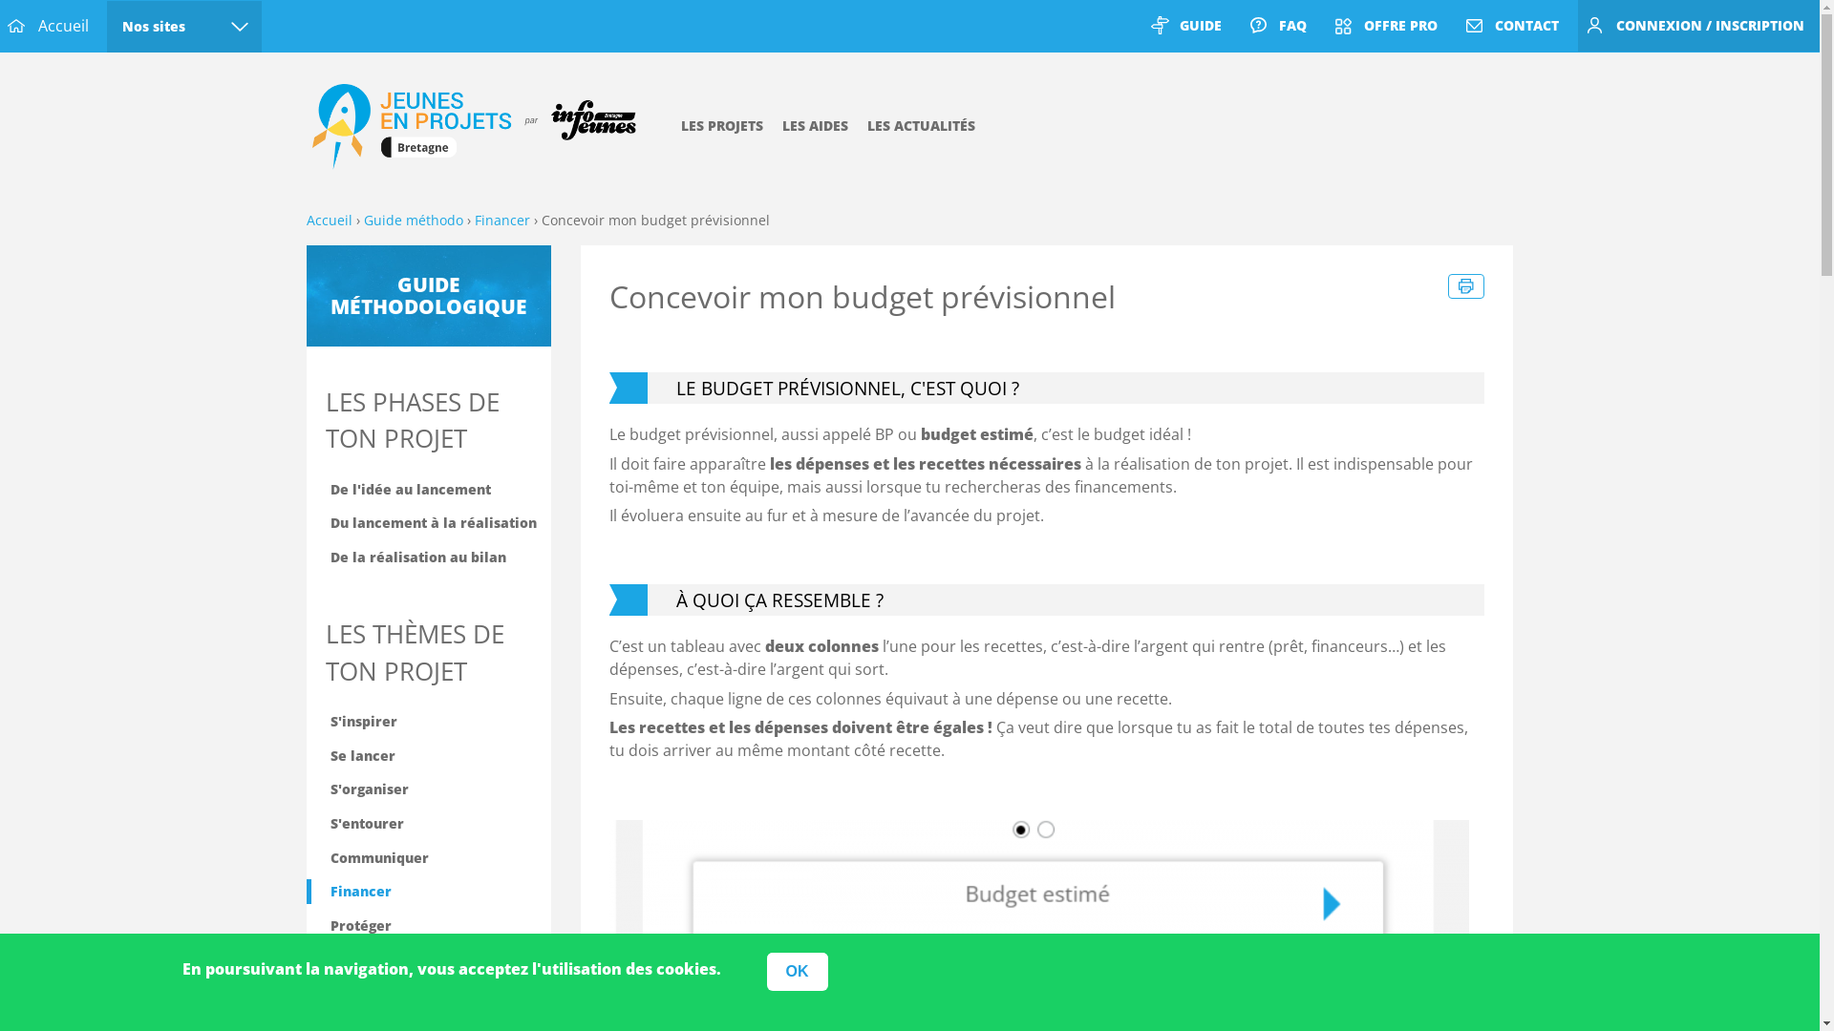 Image resolution: width=1834 pixels, height=1031 pixels. Describe the element at coordinates (429, 789) in the screenshot. I see `S'organiser` at that location.